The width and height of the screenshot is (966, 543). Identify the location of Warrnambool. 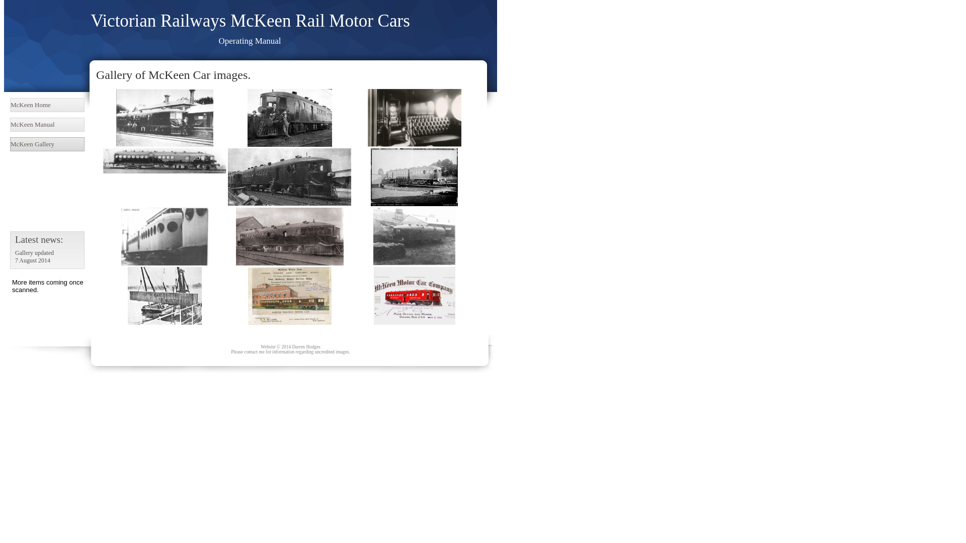
(415, 263).